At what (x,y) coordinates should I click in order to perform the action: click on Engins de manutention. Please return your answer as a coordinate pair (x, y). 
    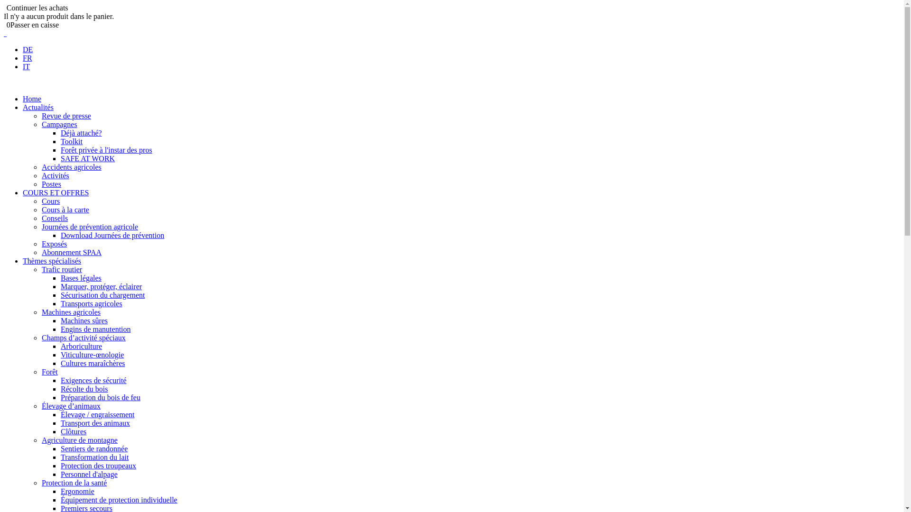
    Looking at the image, I should click on (96, 329).